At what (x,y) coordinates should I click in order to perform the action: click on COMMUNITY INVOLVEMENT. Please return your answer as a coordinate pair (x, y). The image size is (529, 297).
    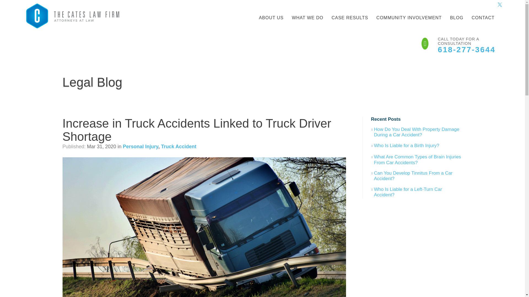
    Looking at the image, I should click on (409, 18).